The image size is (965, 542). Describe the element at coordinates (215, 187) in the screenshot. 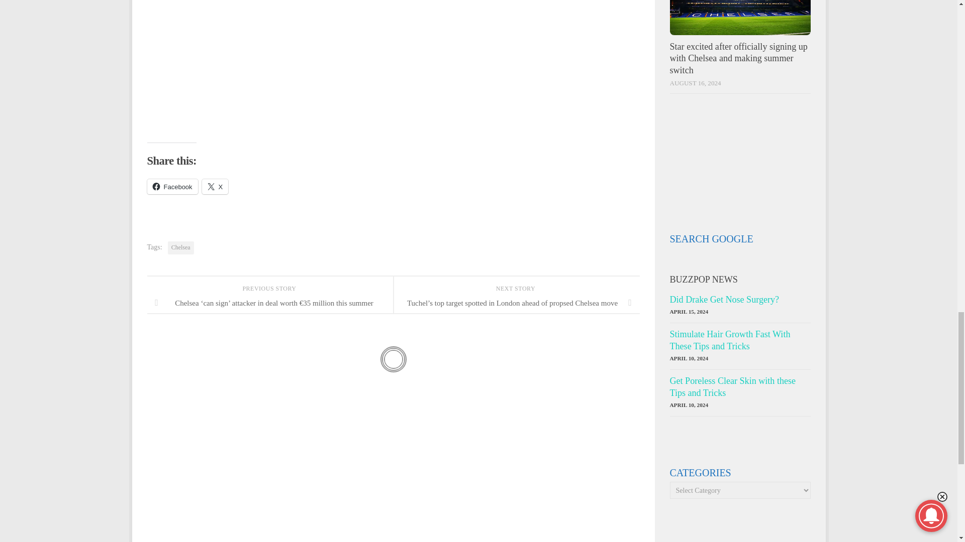

I see `Click to share on X` at that location.